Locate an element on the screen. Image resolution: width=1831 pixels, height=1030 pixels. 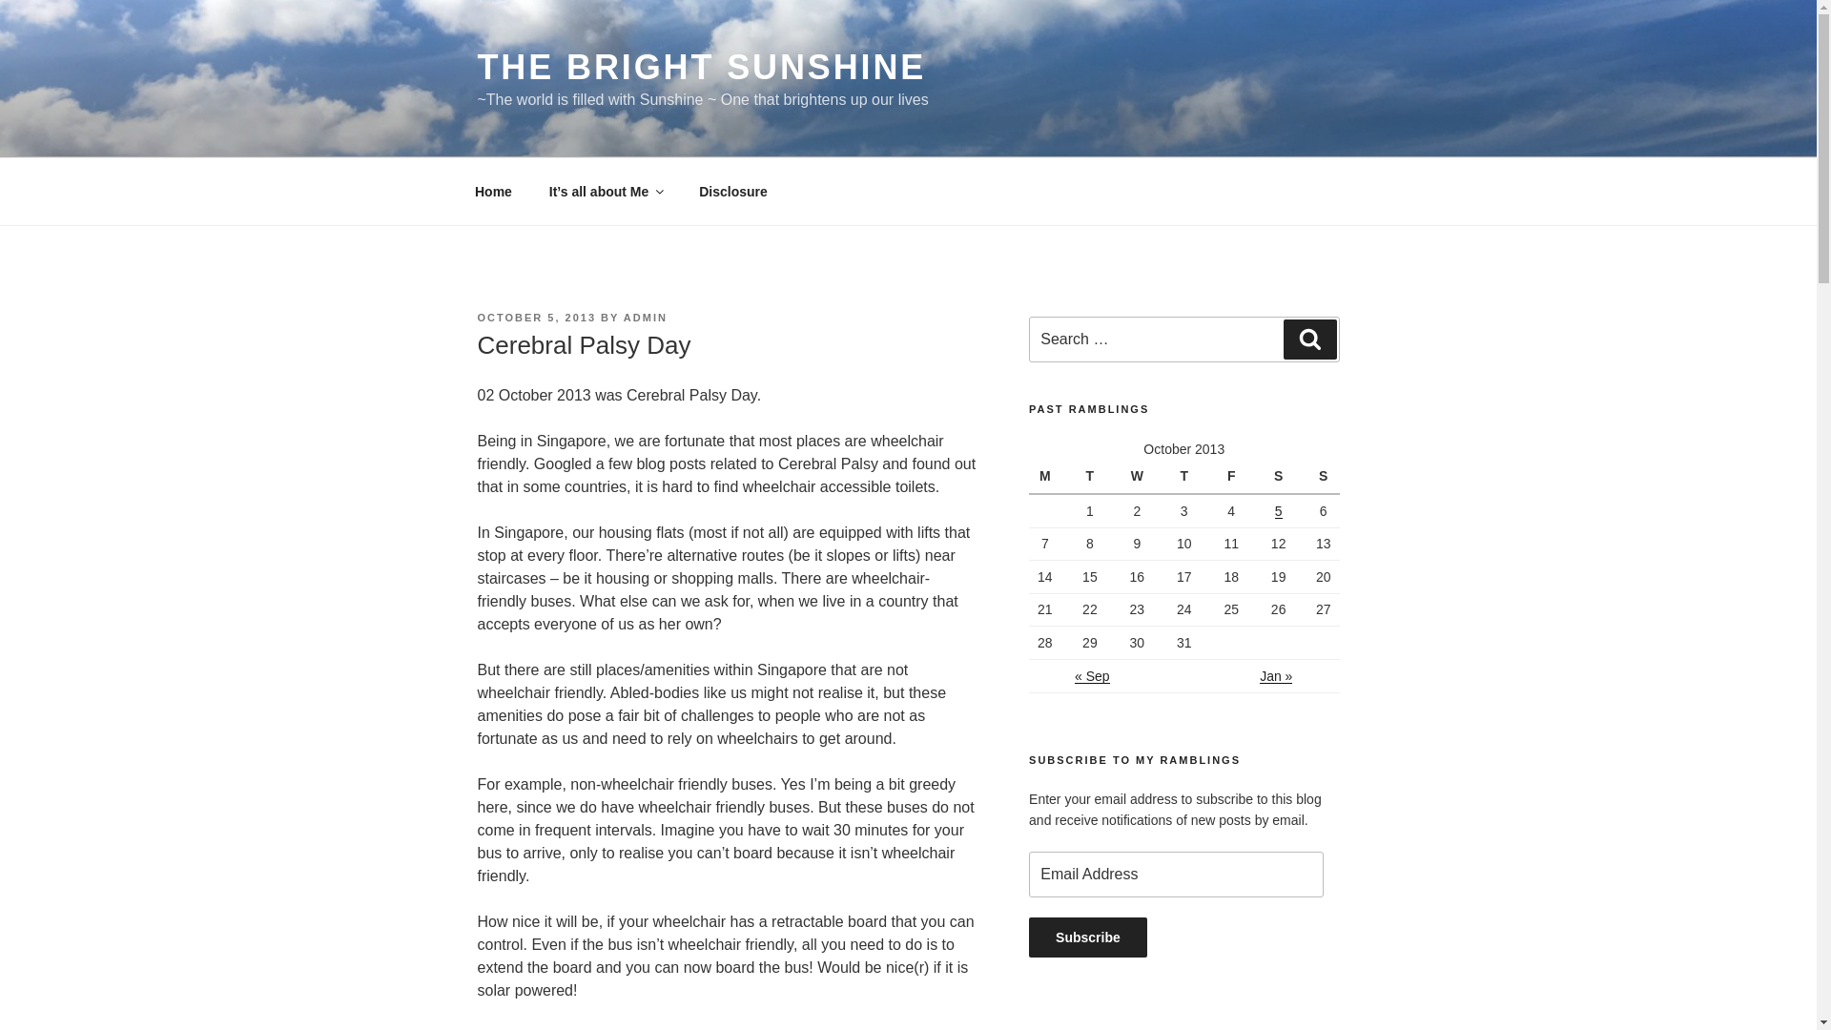
THE BRIGHT SUNSHINE is located at coordinates (701, 67).